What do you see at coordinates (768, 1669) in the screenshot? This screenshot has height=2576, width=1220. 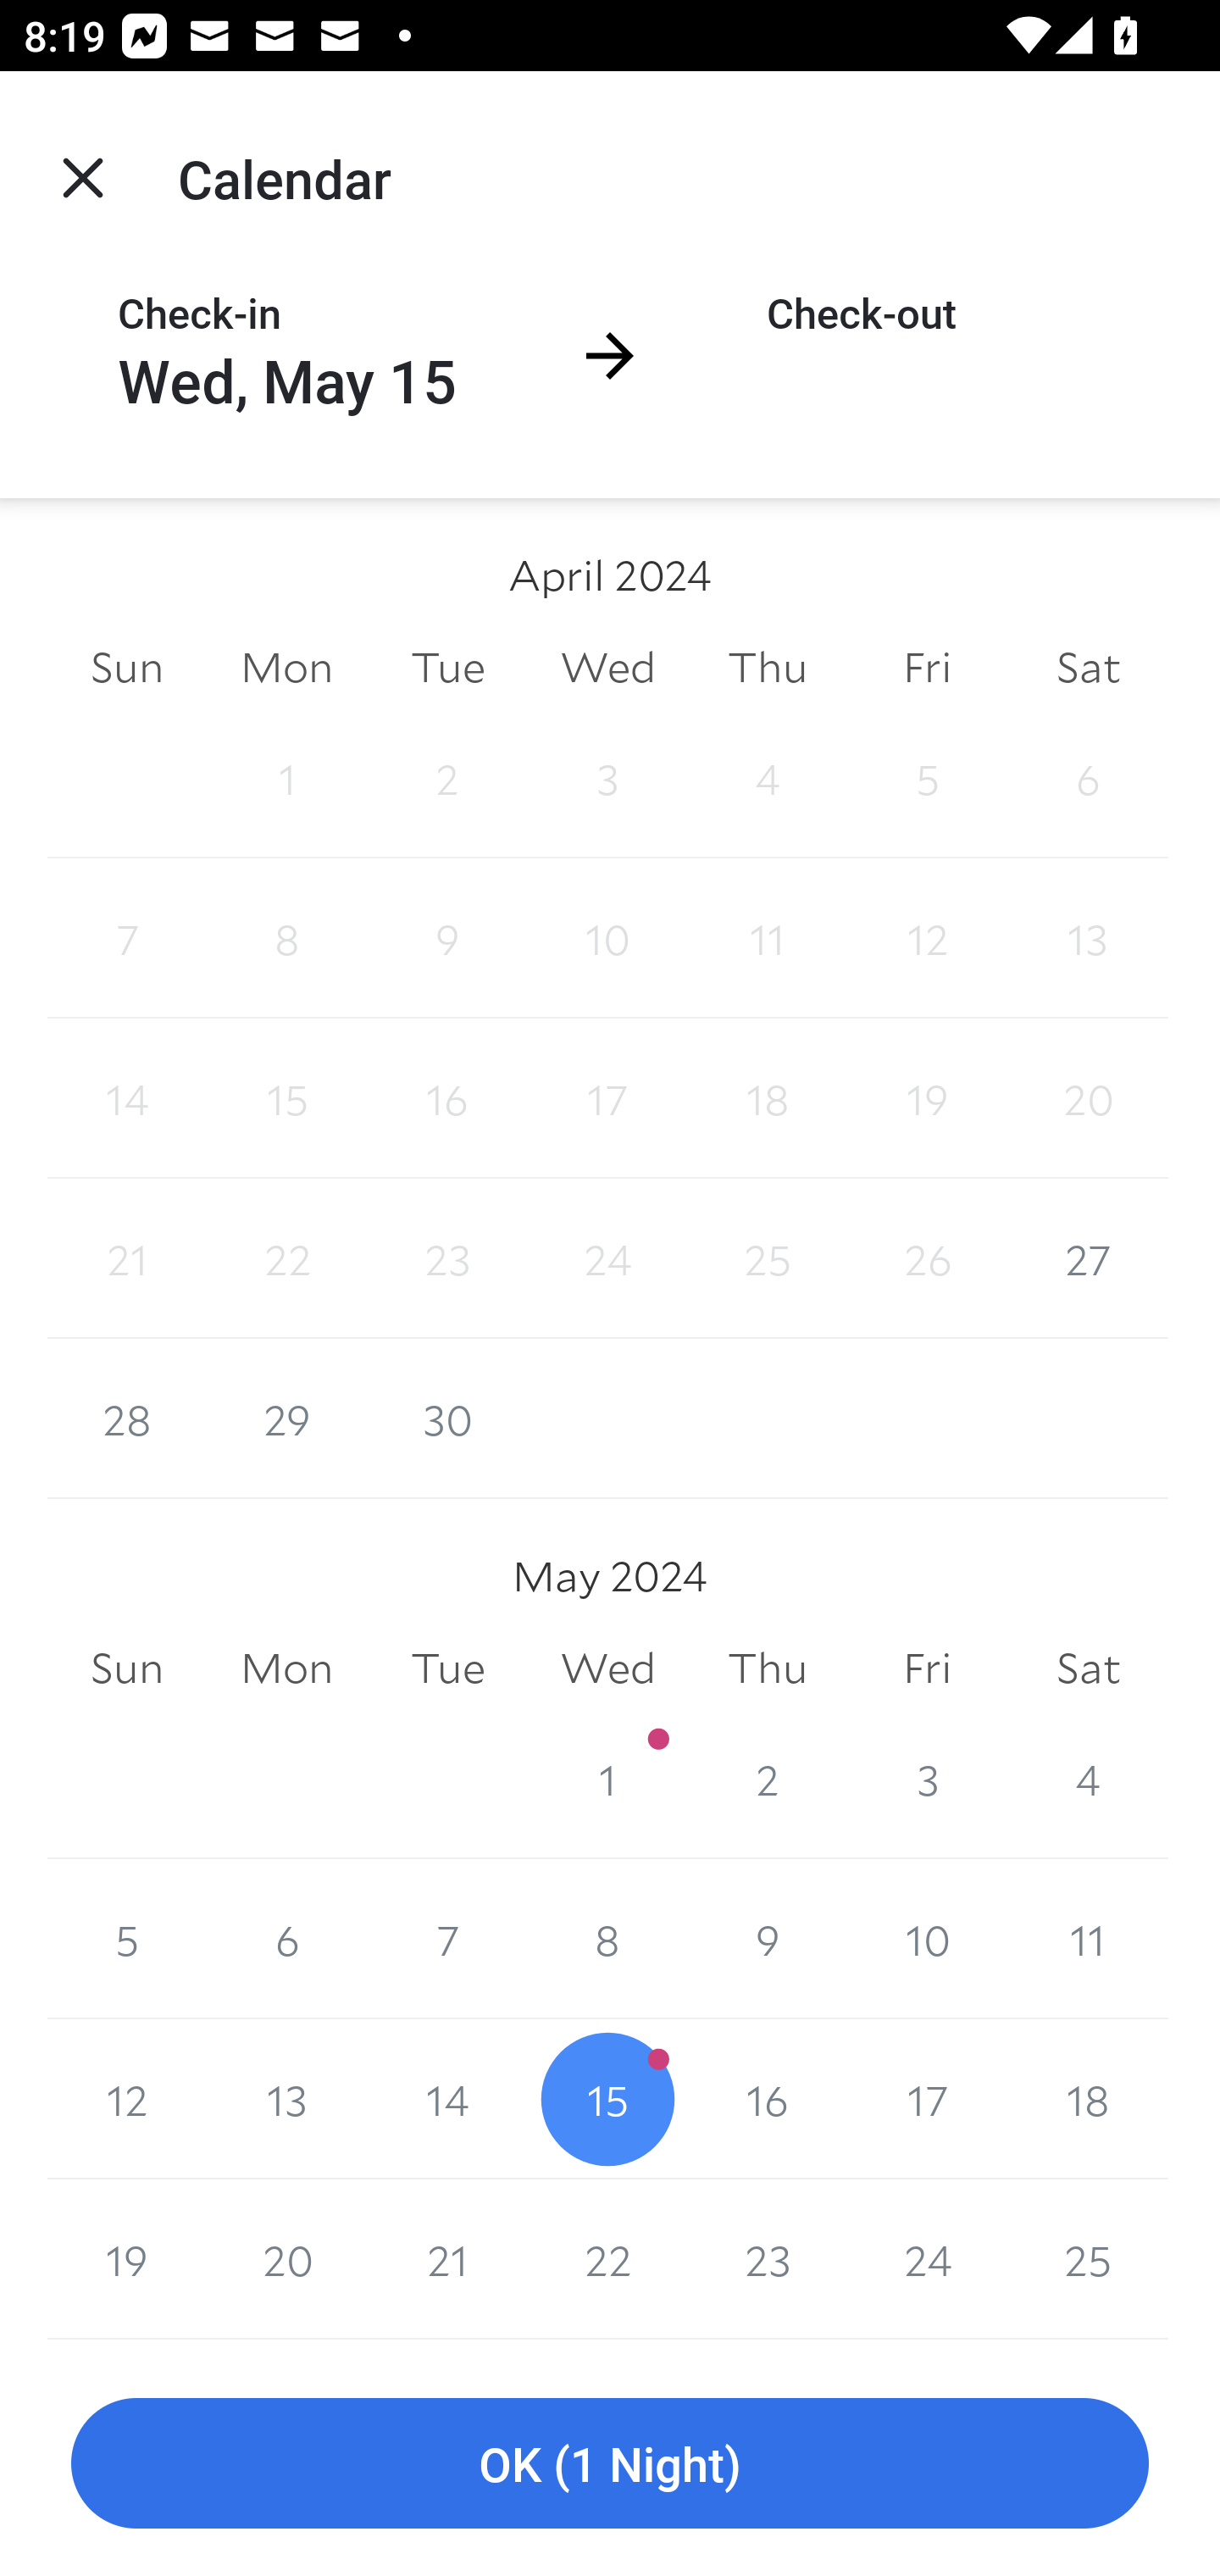 I see `Thu` at bounding box center [768, 1669].